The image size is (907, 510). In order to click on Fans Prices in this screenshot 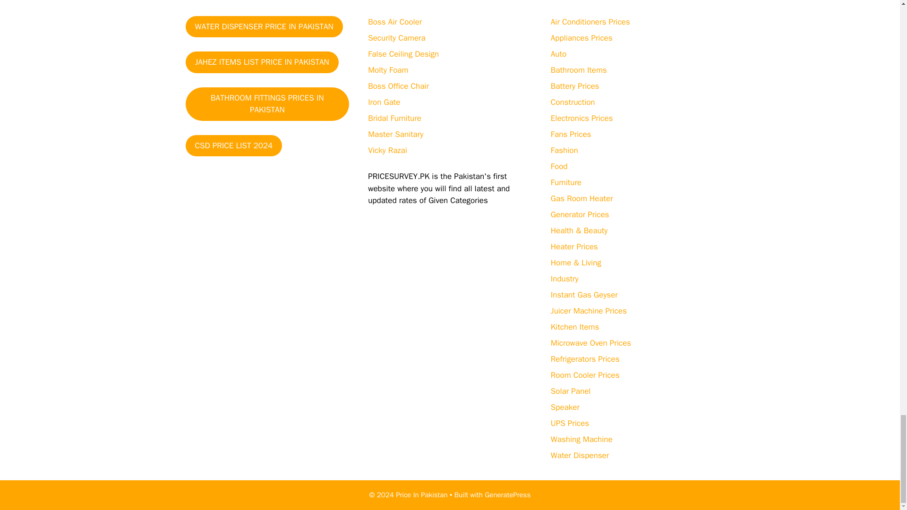, I will do `click(571, 134)`.